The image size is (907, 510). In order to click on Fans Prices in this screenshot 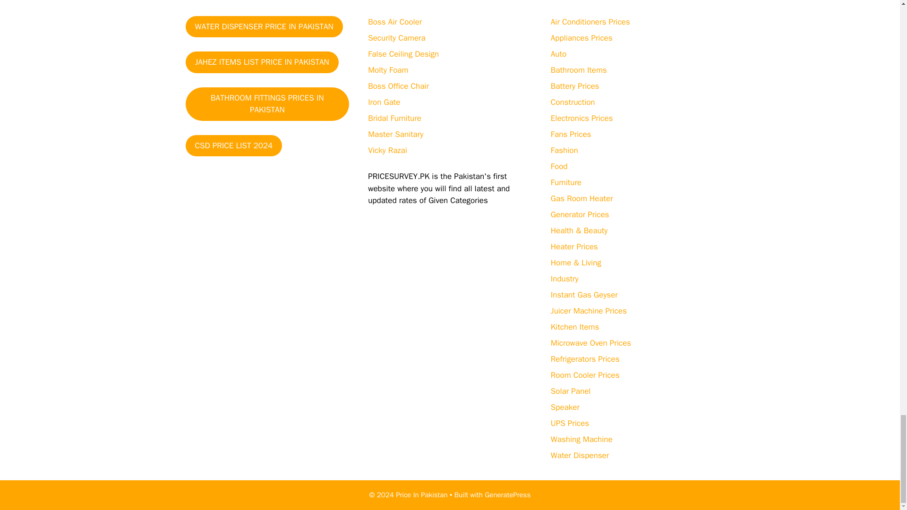, I will do `click(571, 134)`.